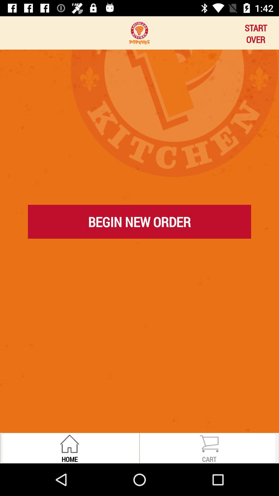 The image size is (279, 496). What do you see at coordinates (256, 33) in the screenshot?
I see `choose icon at the top right corner` at bounding box center [256, 33].